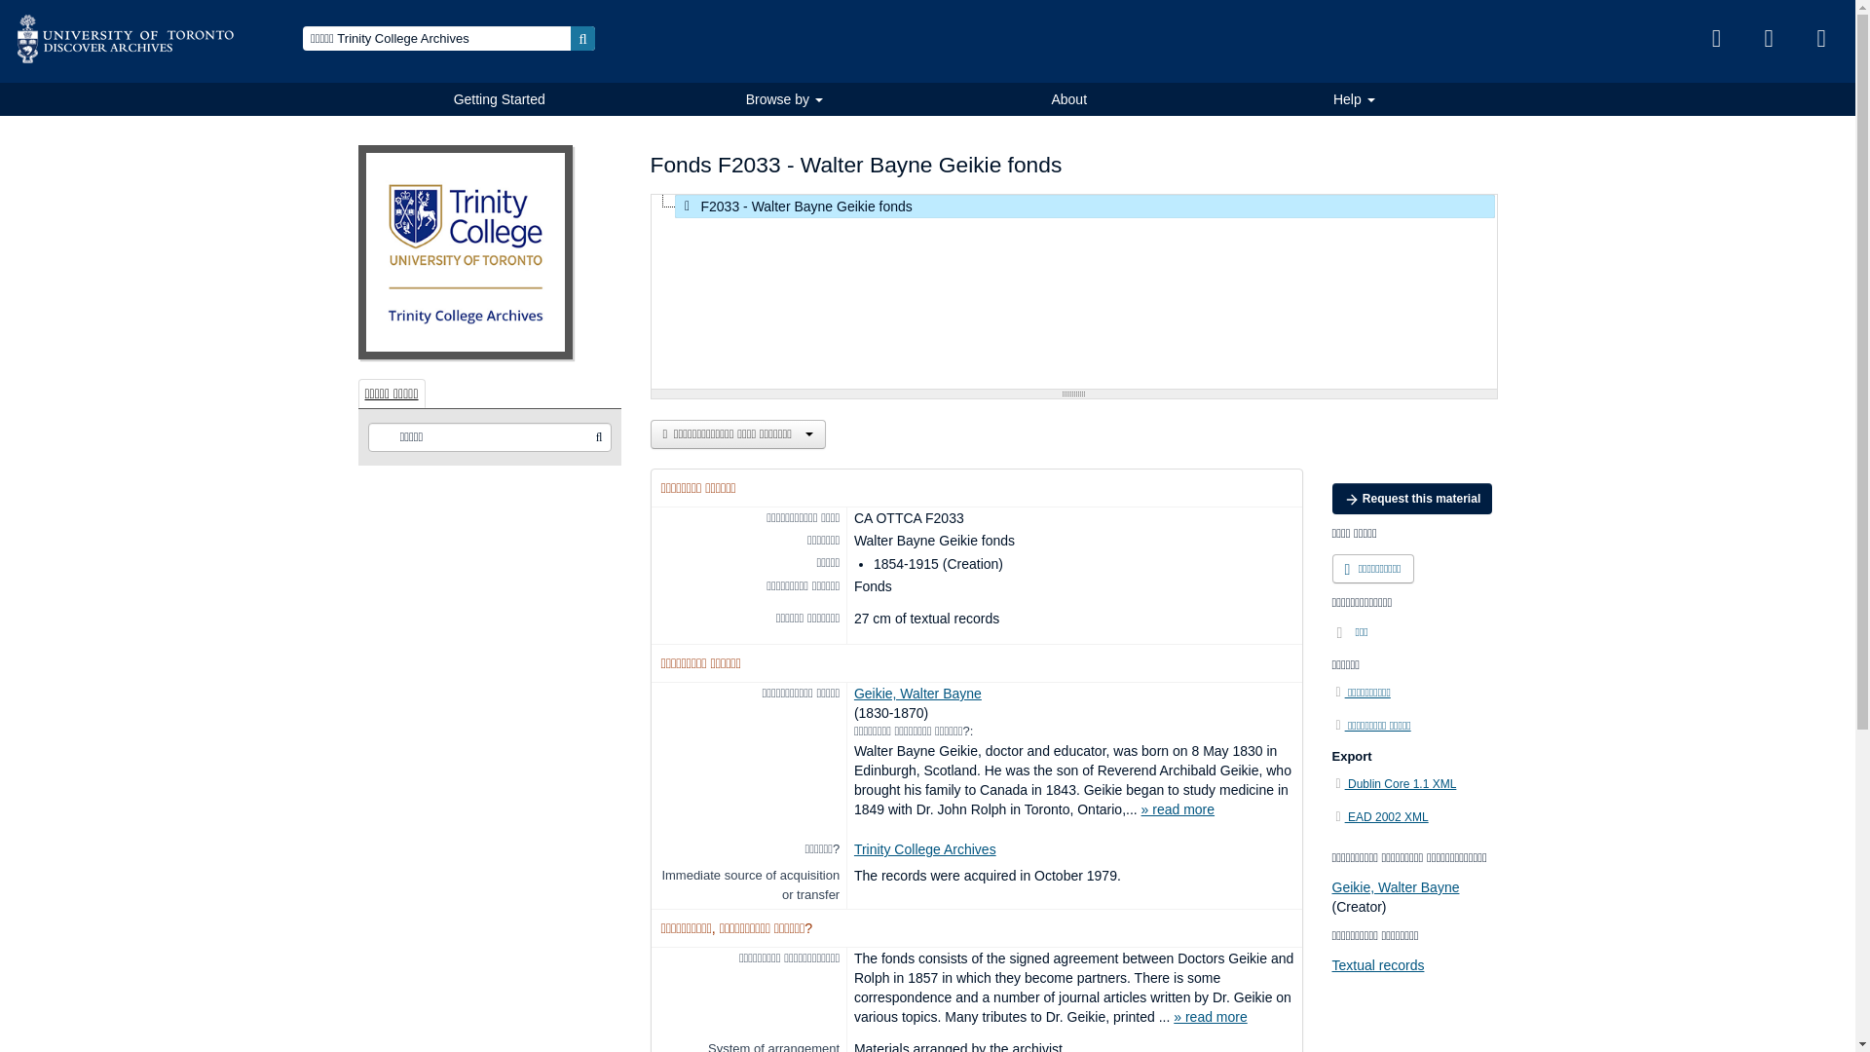 This screenshot has width=1870, height=1052. Describe the element at coordinates (925, 849) in the screenshot. I see `Trinity College Archives` at that location.